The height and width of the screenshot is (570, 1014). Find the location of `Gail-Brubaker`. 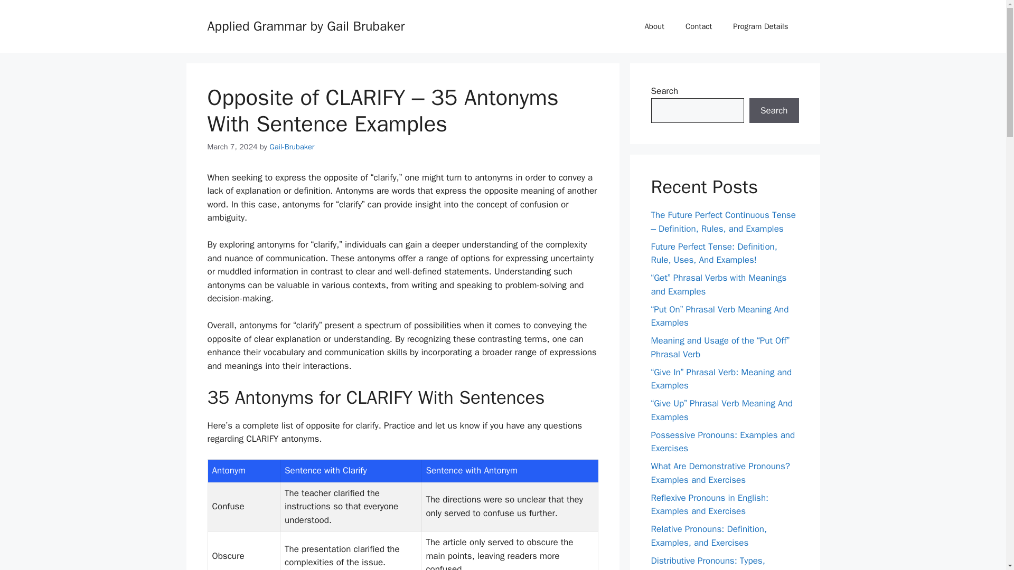

Gail-Brubaker is located at coordinates (292, 147).